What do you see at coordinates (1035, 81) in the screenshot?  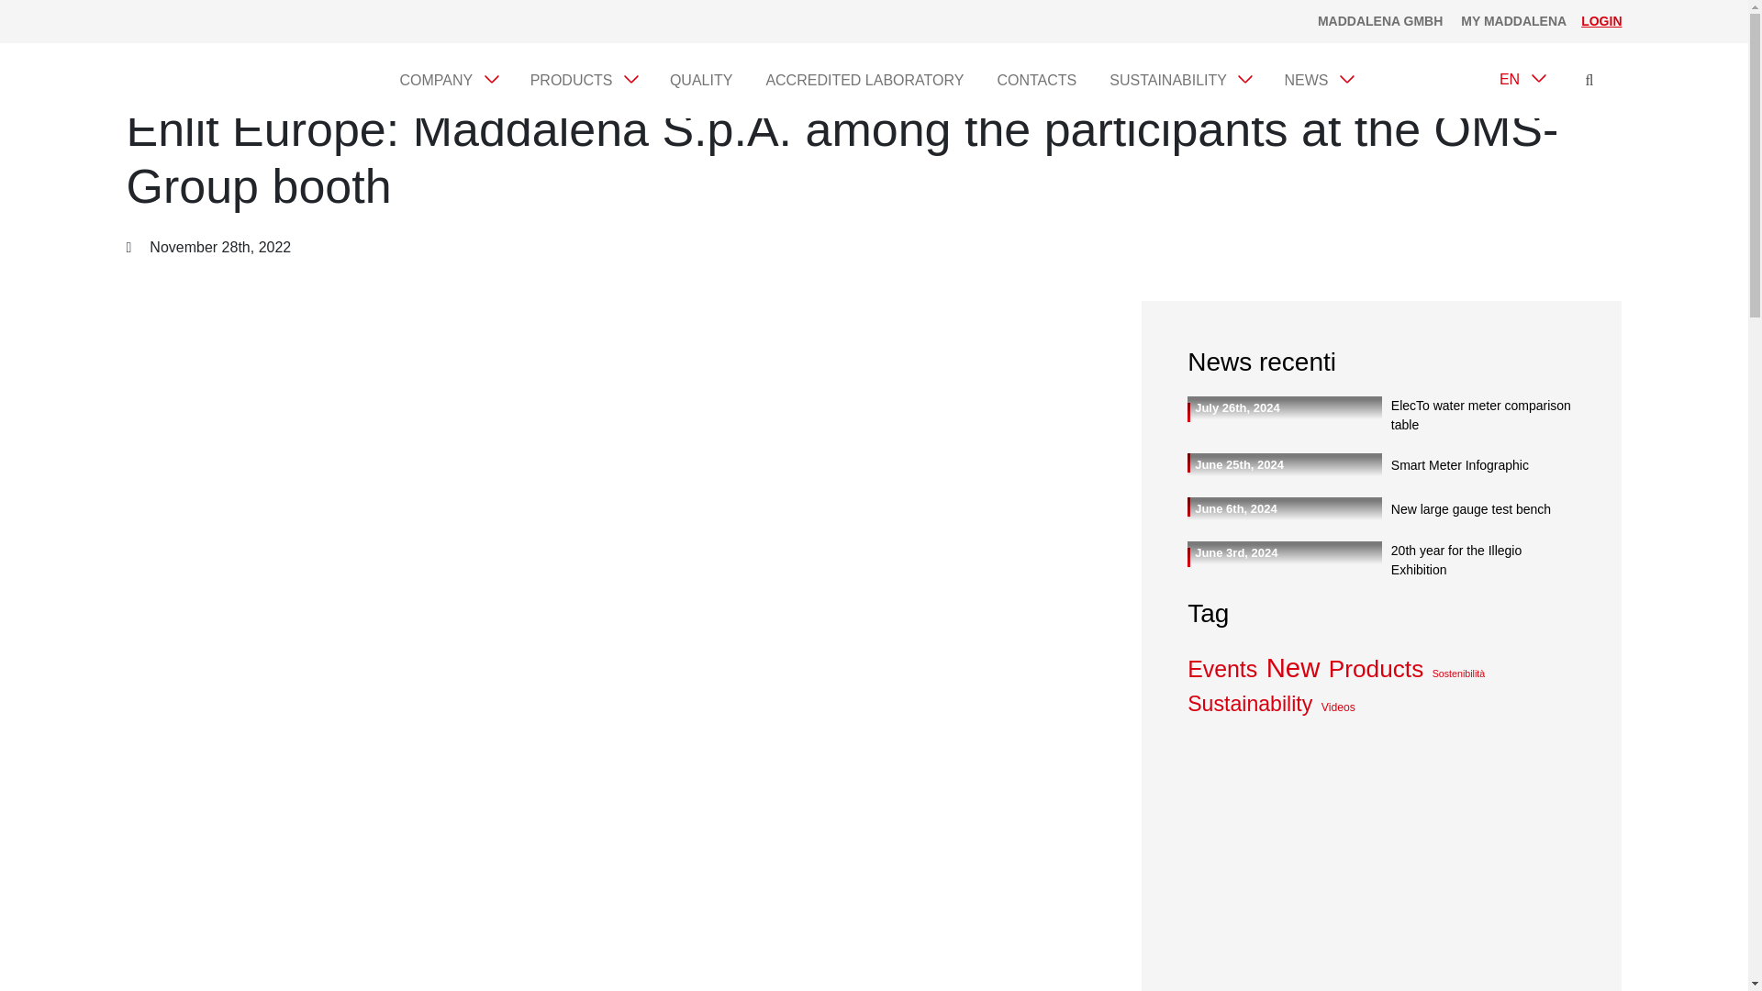 I see `CONTACTS` at bounding box center [1035, 81].